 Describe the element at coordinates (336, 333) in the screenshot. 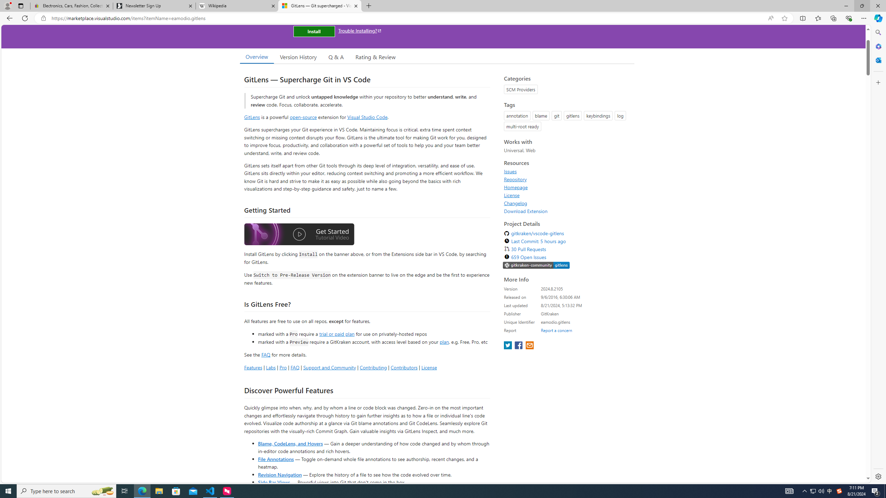

I see `trial or paid plan` at that location.